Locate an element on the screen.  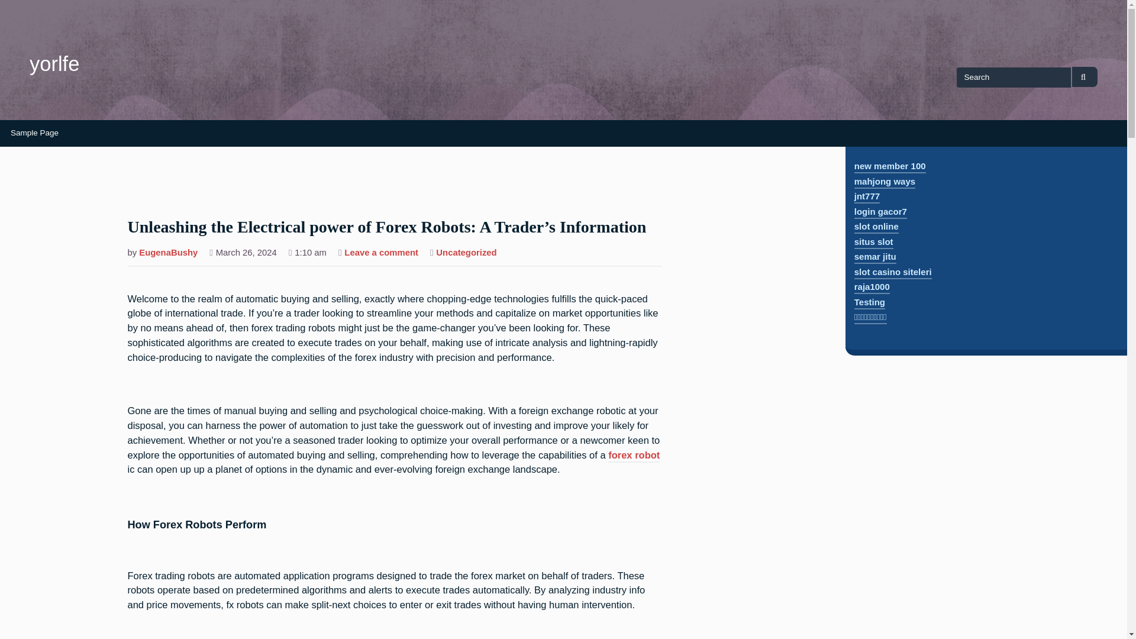
new member 100 is located at coordinates (890, 167).